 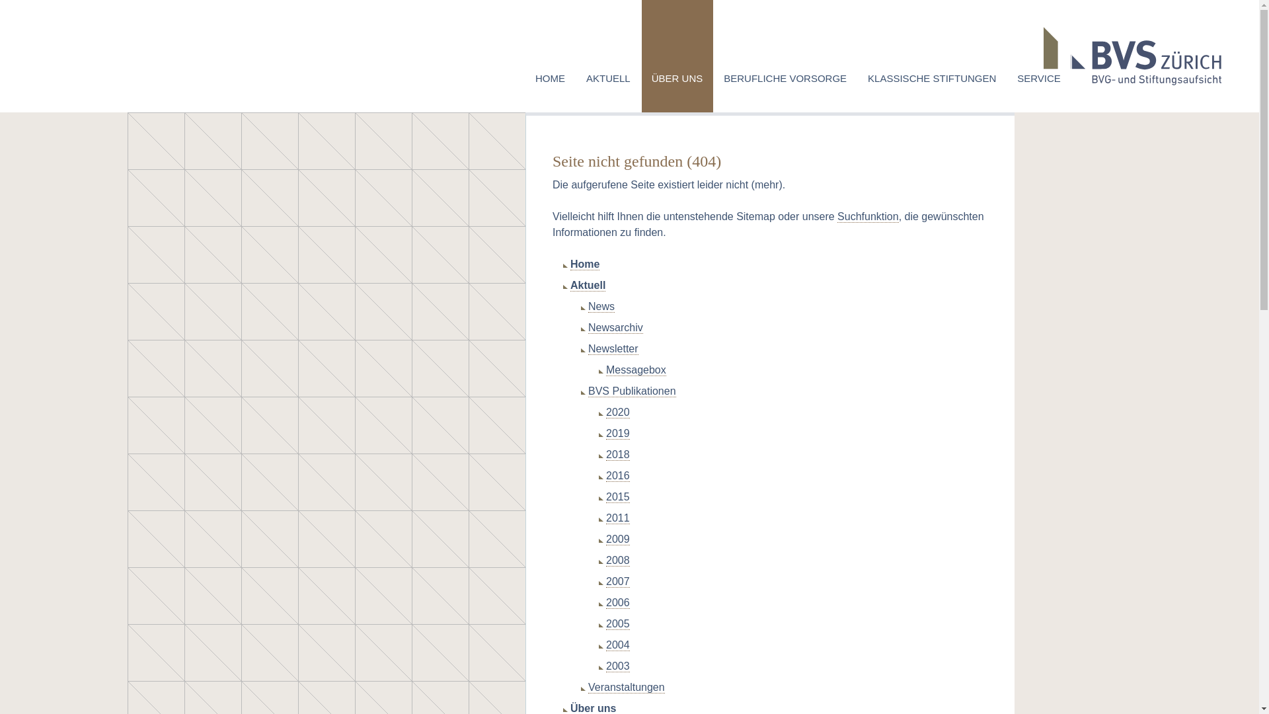 I want to click on 2008, so click(x=618, y=561).